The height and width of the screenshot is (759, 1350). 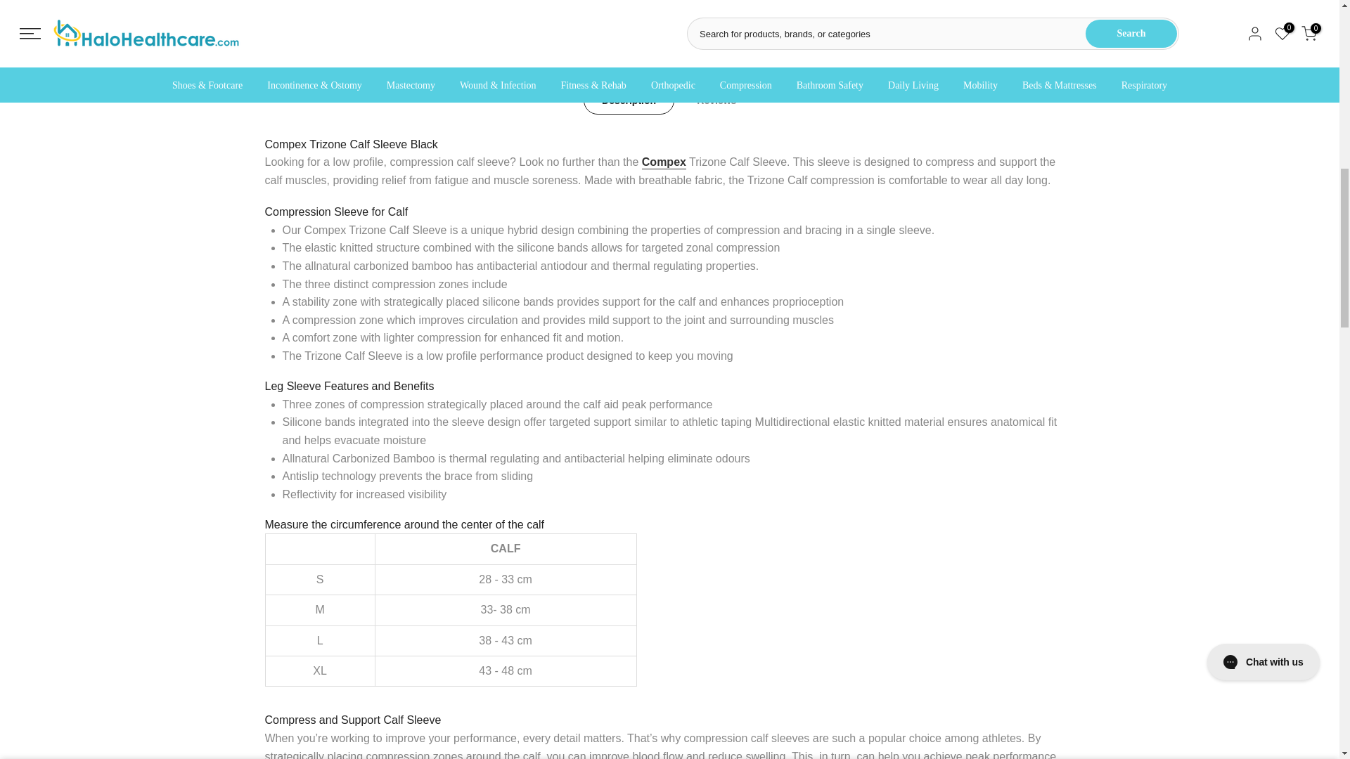 I want to click on 1, so click(x=762, y=32).